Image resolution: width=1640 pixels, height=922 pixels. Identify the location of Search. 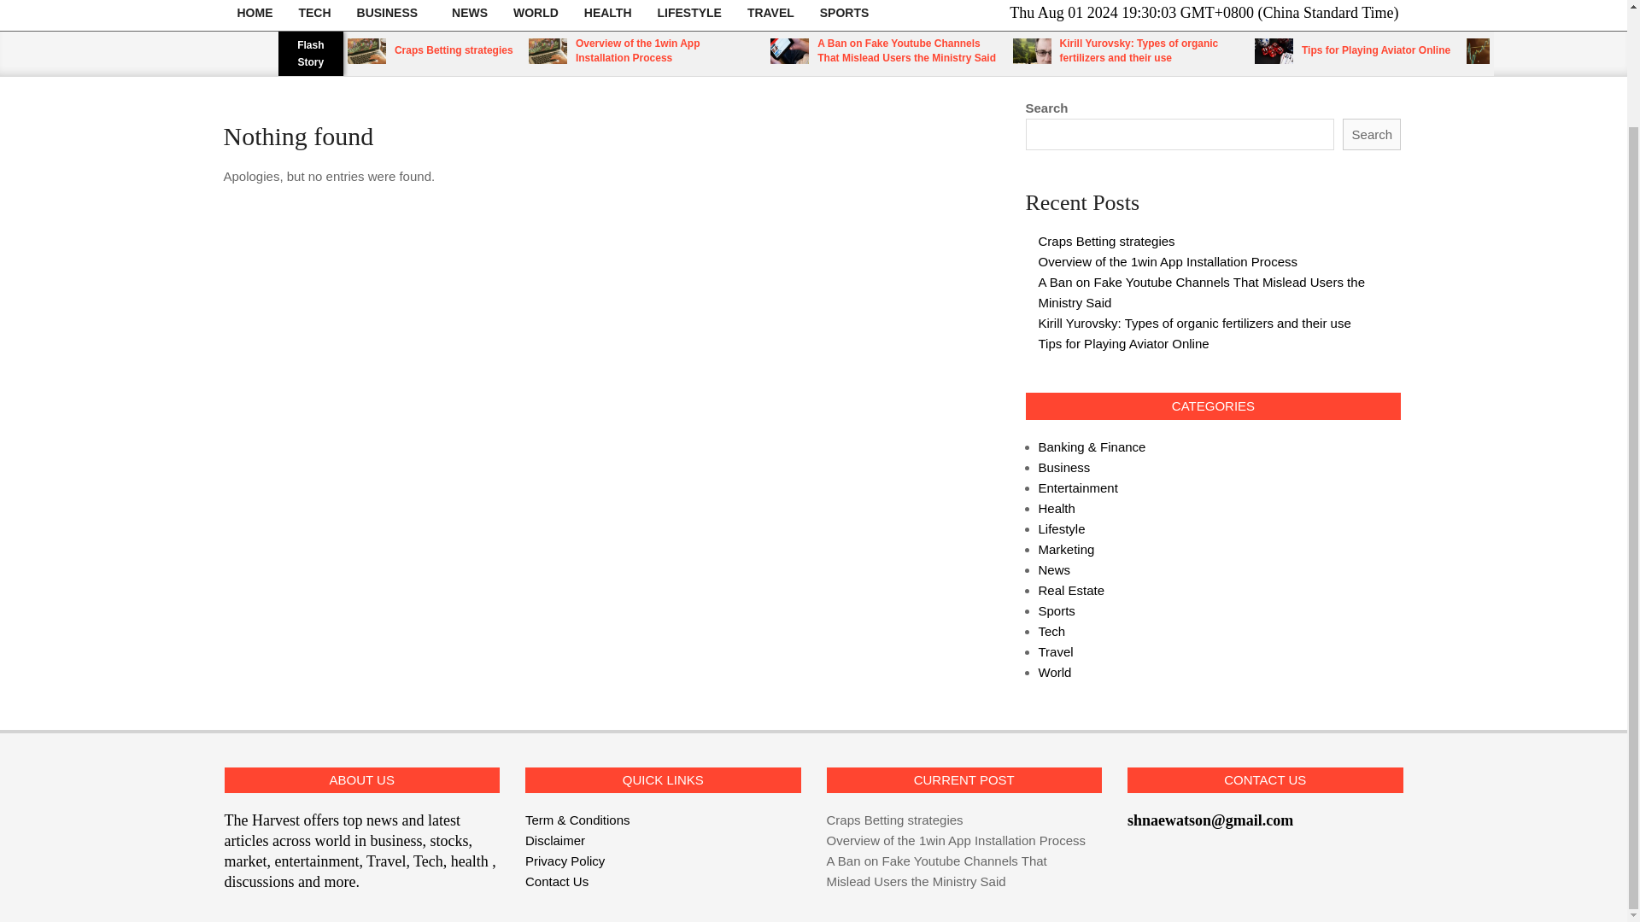
(1372, 135).